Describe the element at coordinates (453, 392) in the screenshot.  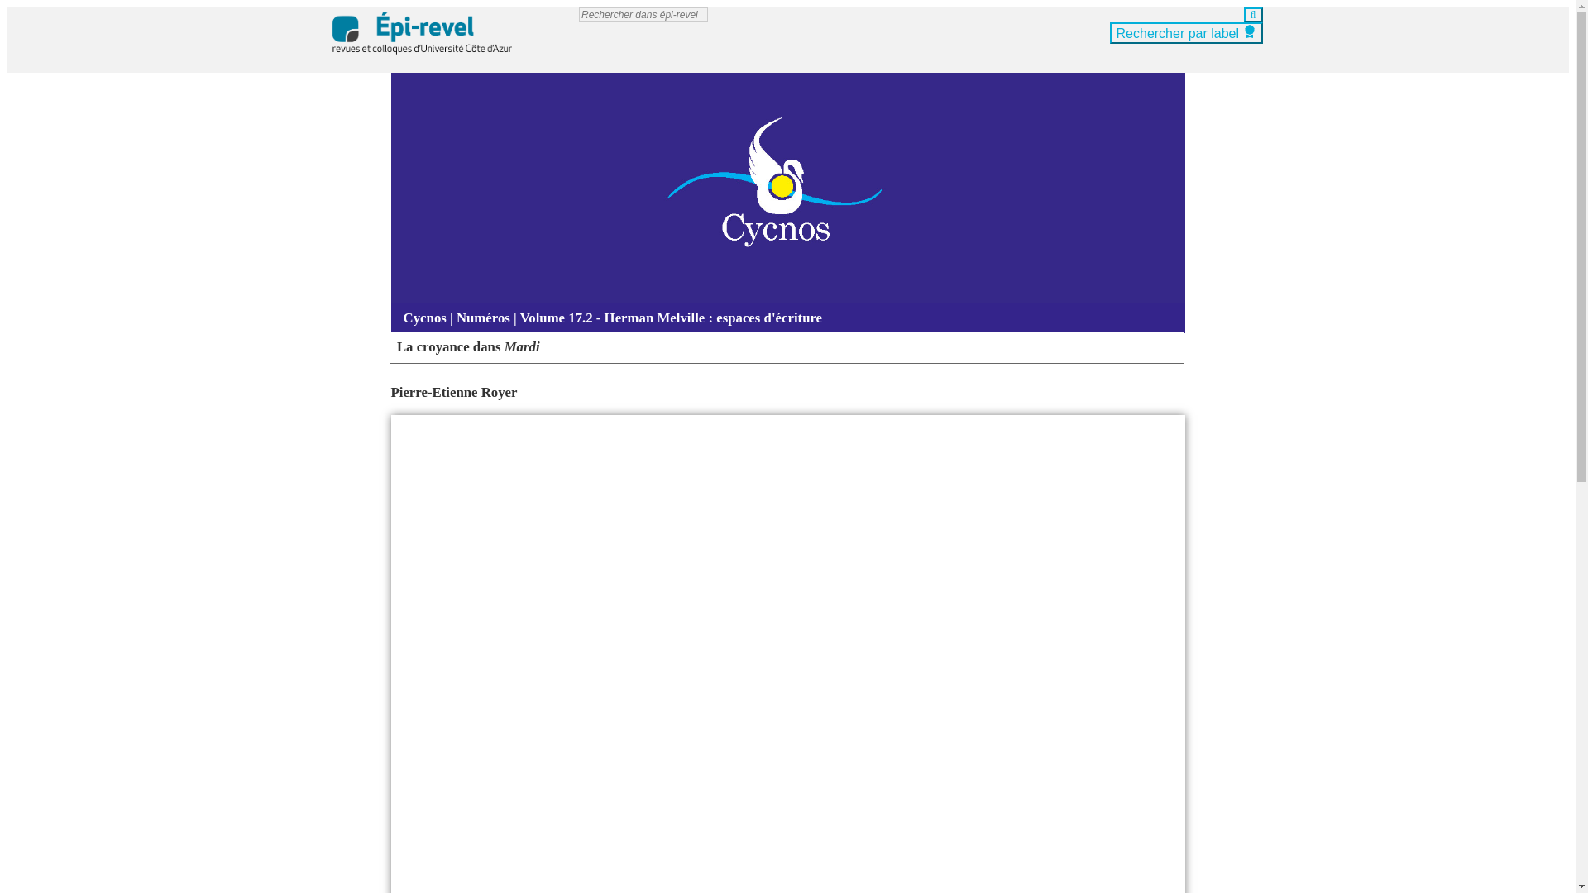
I see `Pierre-Etienne Royer` at that location.